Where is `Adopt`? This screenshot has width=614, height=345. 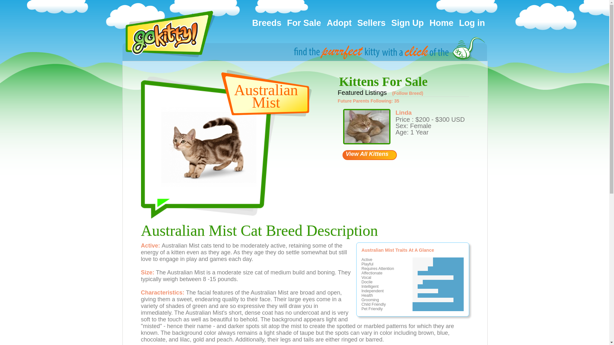
Adopt is located at coordinates (339, 23).